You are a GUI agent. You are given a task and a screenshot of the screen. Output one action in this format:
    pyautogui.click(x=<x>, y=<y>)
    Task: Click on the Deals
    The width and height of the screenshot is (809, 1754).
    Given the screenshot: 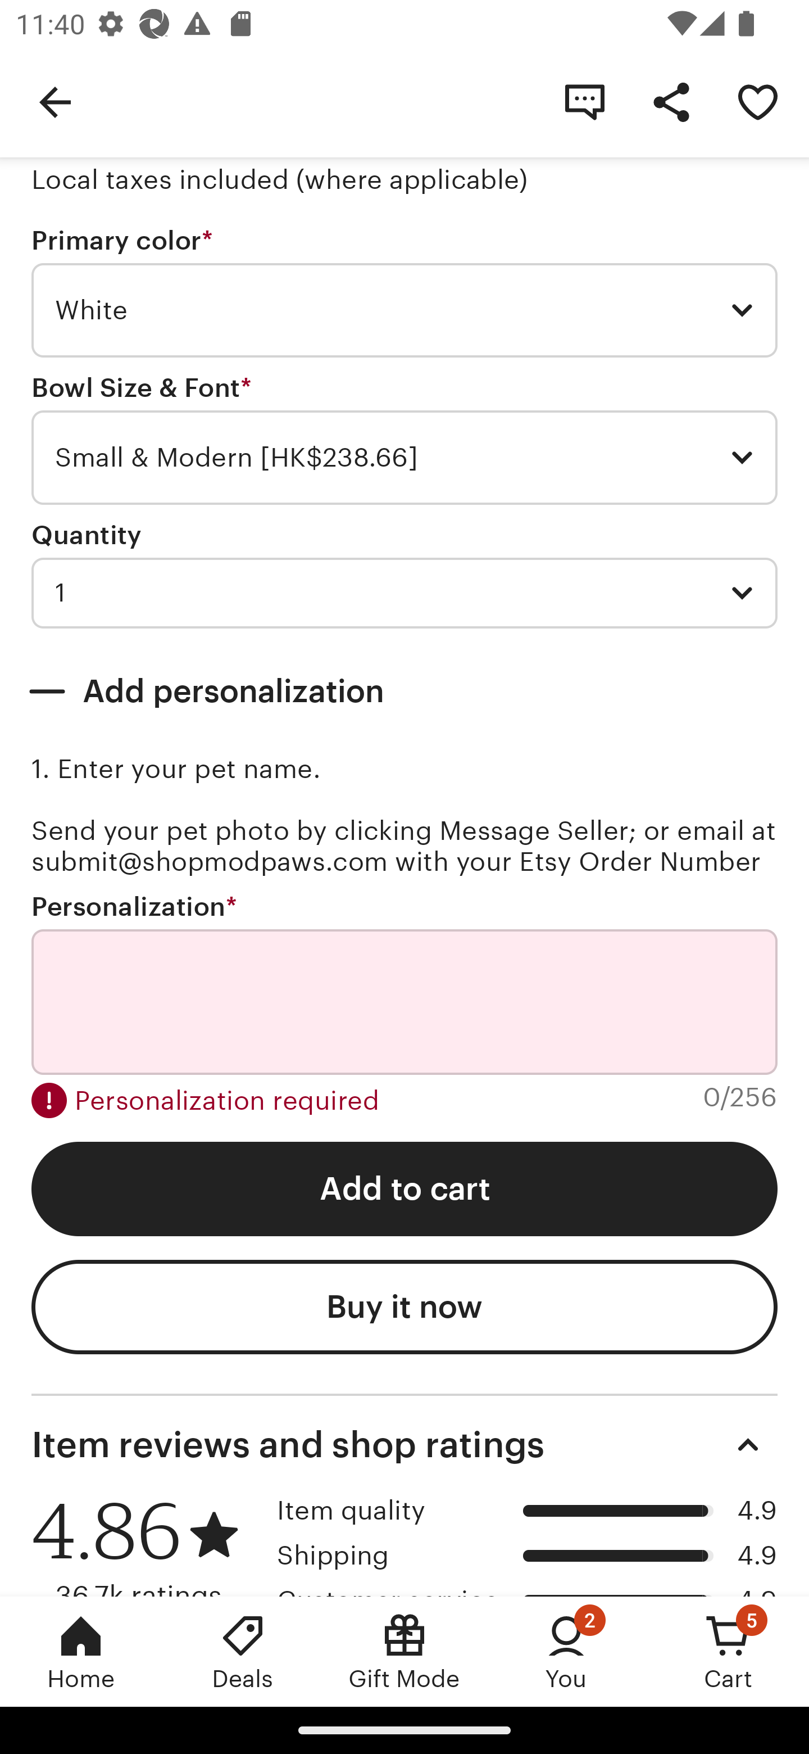 What is the action you would take?
    pyautogui.click(x=243, y=1651)
    